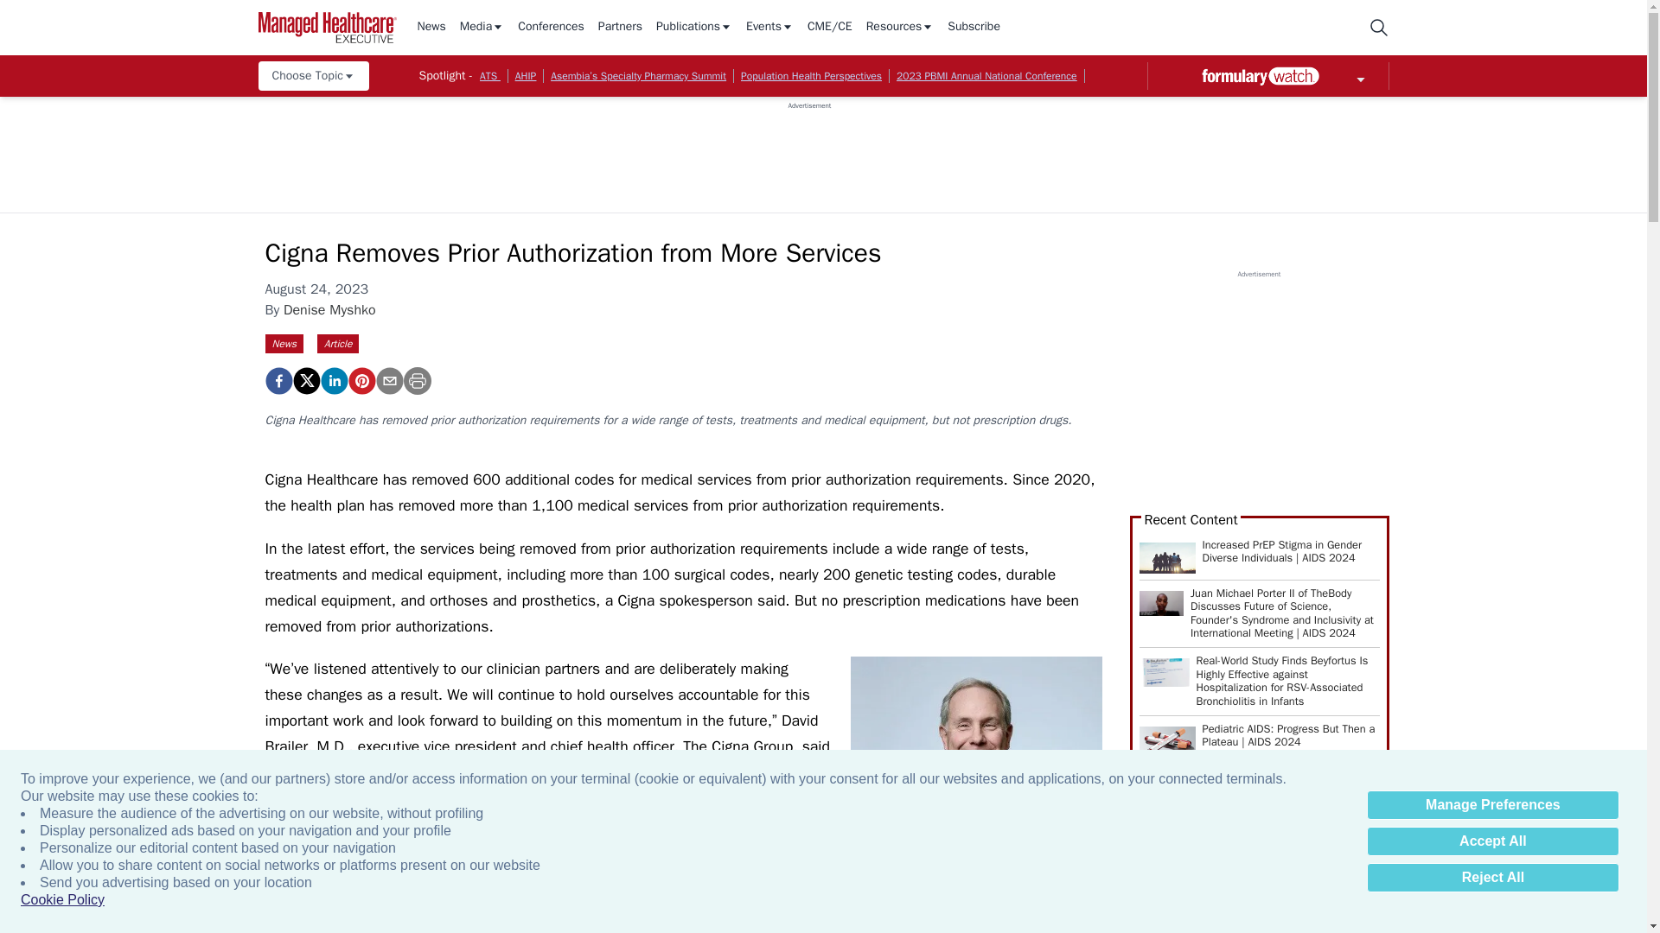 This screenshot has width=1660, height=933. I want to click on Resources, so click(900, 28).